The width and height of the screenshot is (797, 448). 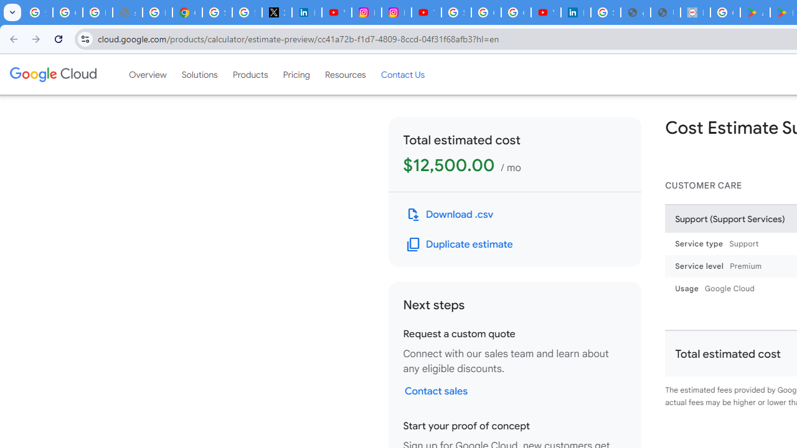 What do you see at coordinates (665, 12) in the screenshot?
I see `User Details` at bounding box center [665, 12].